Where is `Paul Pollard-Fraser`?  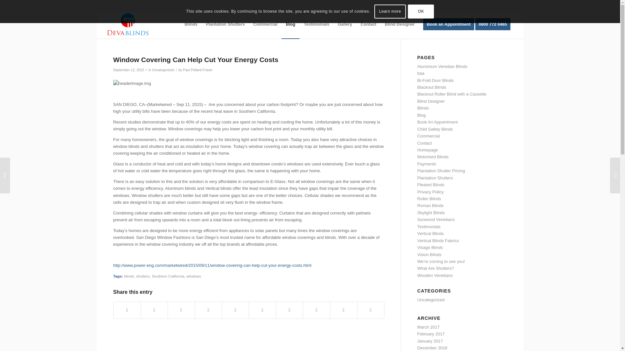
Paul Pollard-Fraser is located at coordinates (198, 70).